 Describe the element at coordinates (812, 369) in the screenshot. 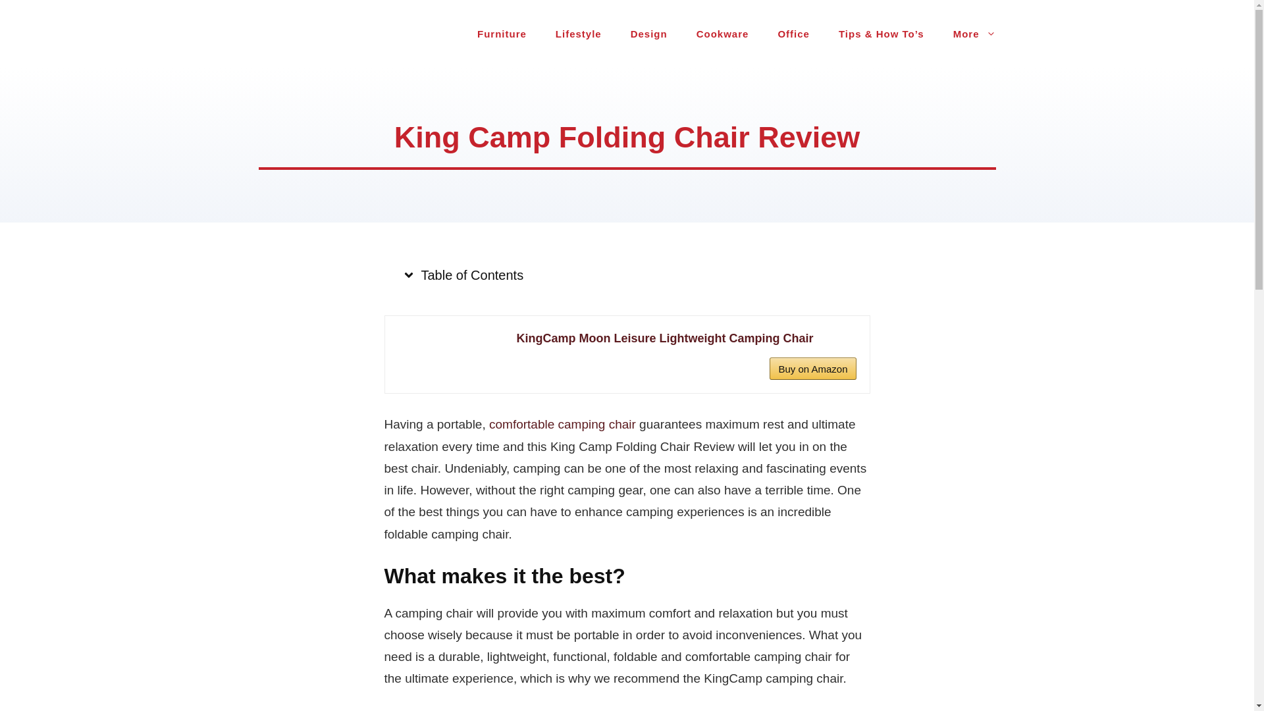

I see `Buy on Amazon` at that location.